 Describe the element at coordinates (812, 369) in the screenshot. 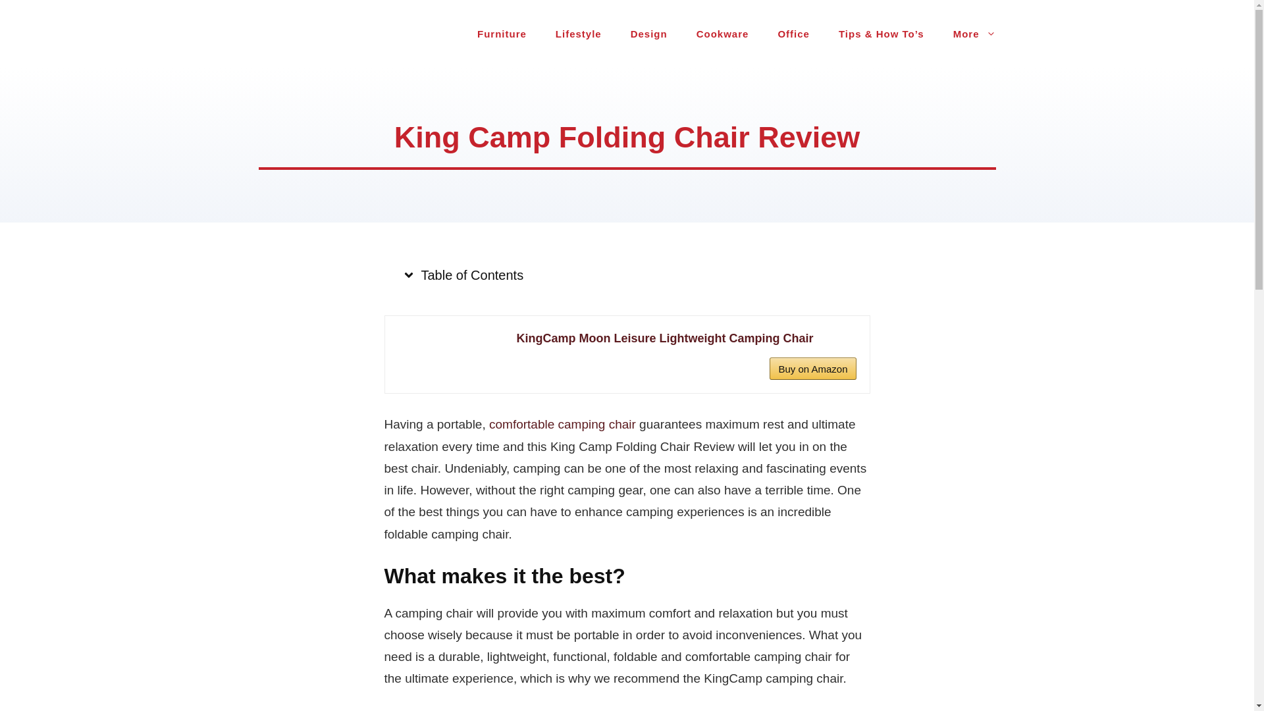

I see `Buy on Amazon` at that location.